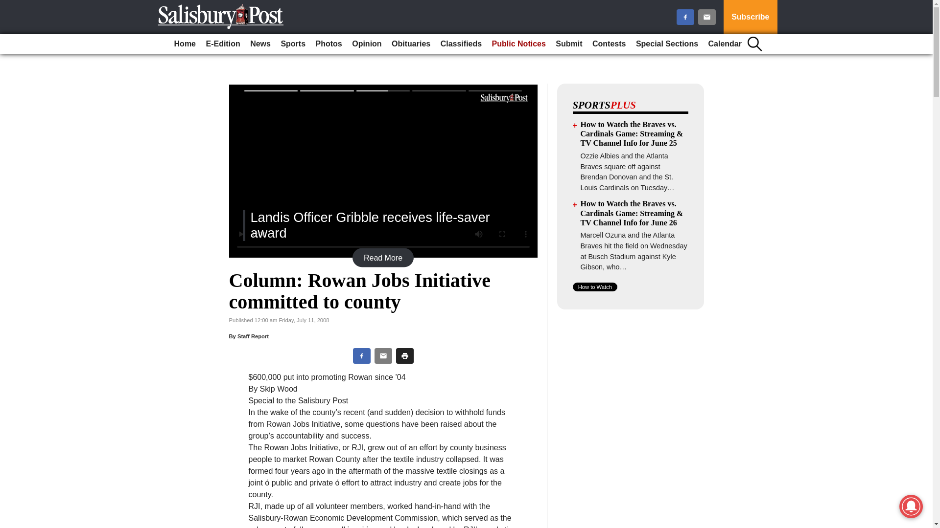 The height and width of the screenshot is (528, 940). What do you see at coordinates (667, 44) in the screenshot?
I see `Special Sections` at bounding box center [667, 44].